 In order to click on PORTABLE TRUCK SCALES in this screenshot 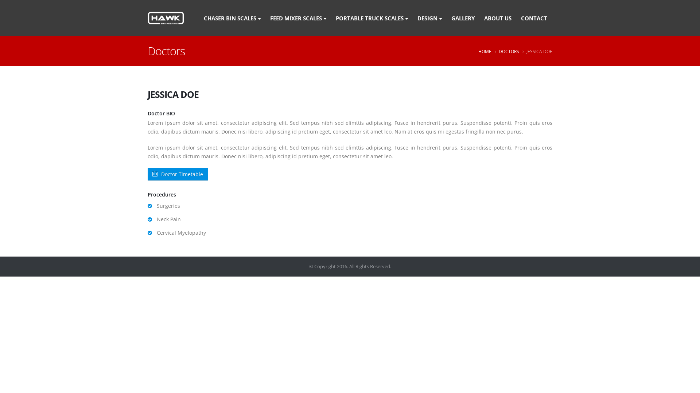, I will do `click(372, 18)`.